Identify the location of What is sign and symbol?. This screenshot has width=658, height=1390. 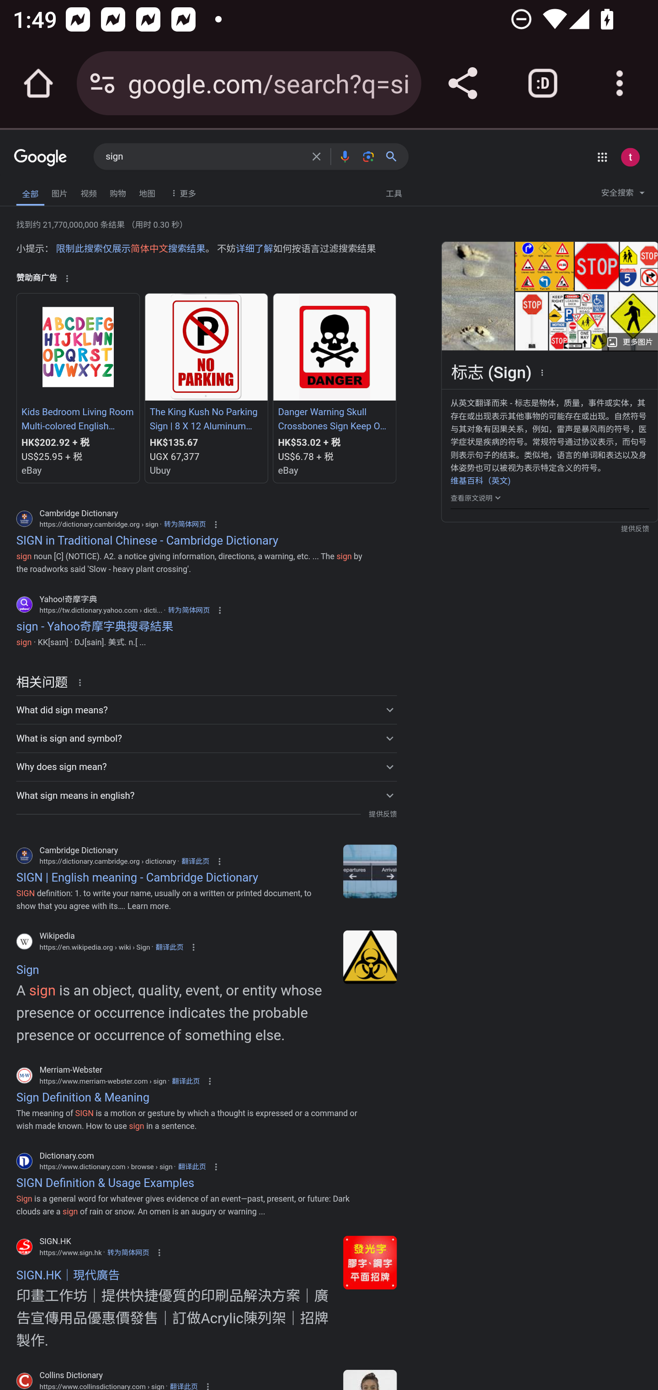
(206, 738).